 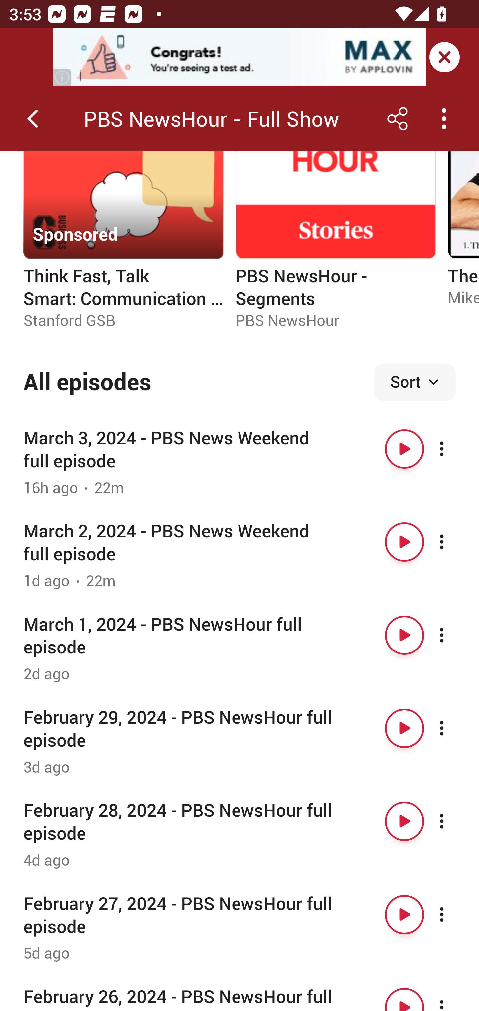 I want to click on More options, so click(x=453, y=449).